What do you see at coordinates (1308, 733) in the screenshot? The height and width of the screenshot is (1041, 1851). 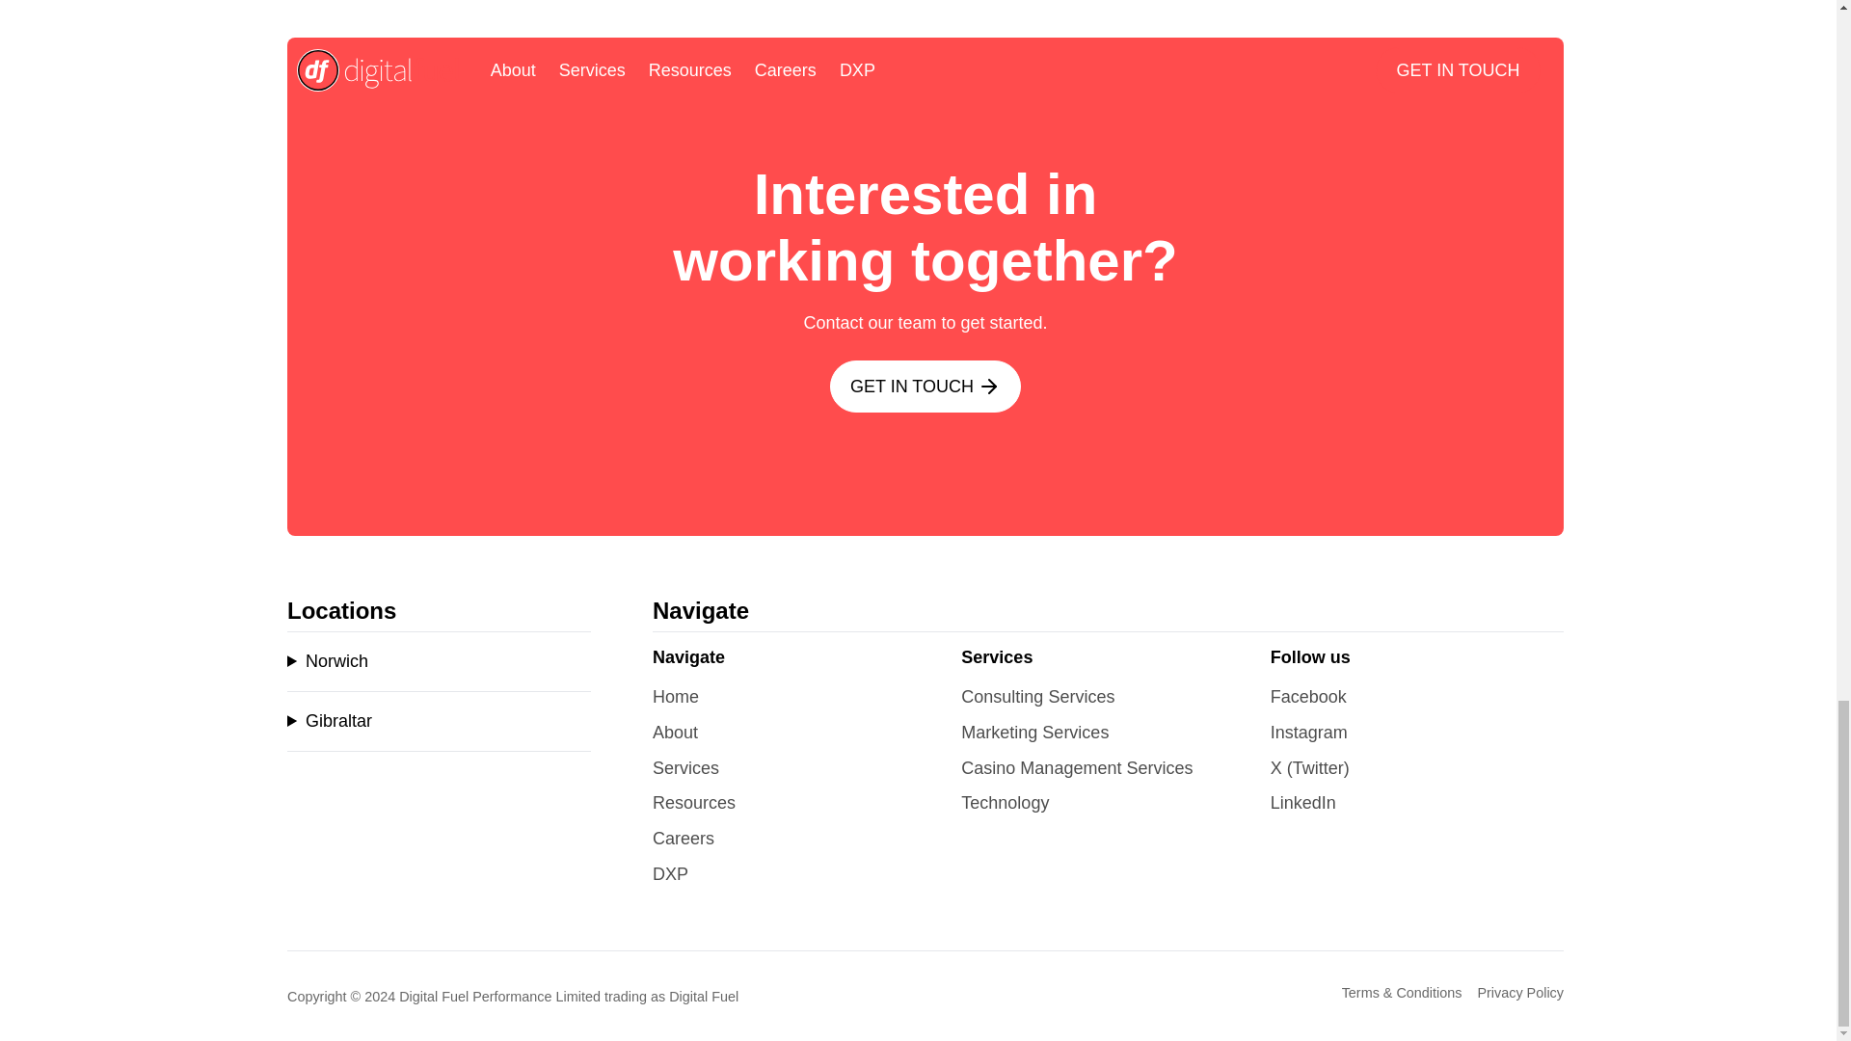 I see `Instagram` at bounding box center [1308, 733].